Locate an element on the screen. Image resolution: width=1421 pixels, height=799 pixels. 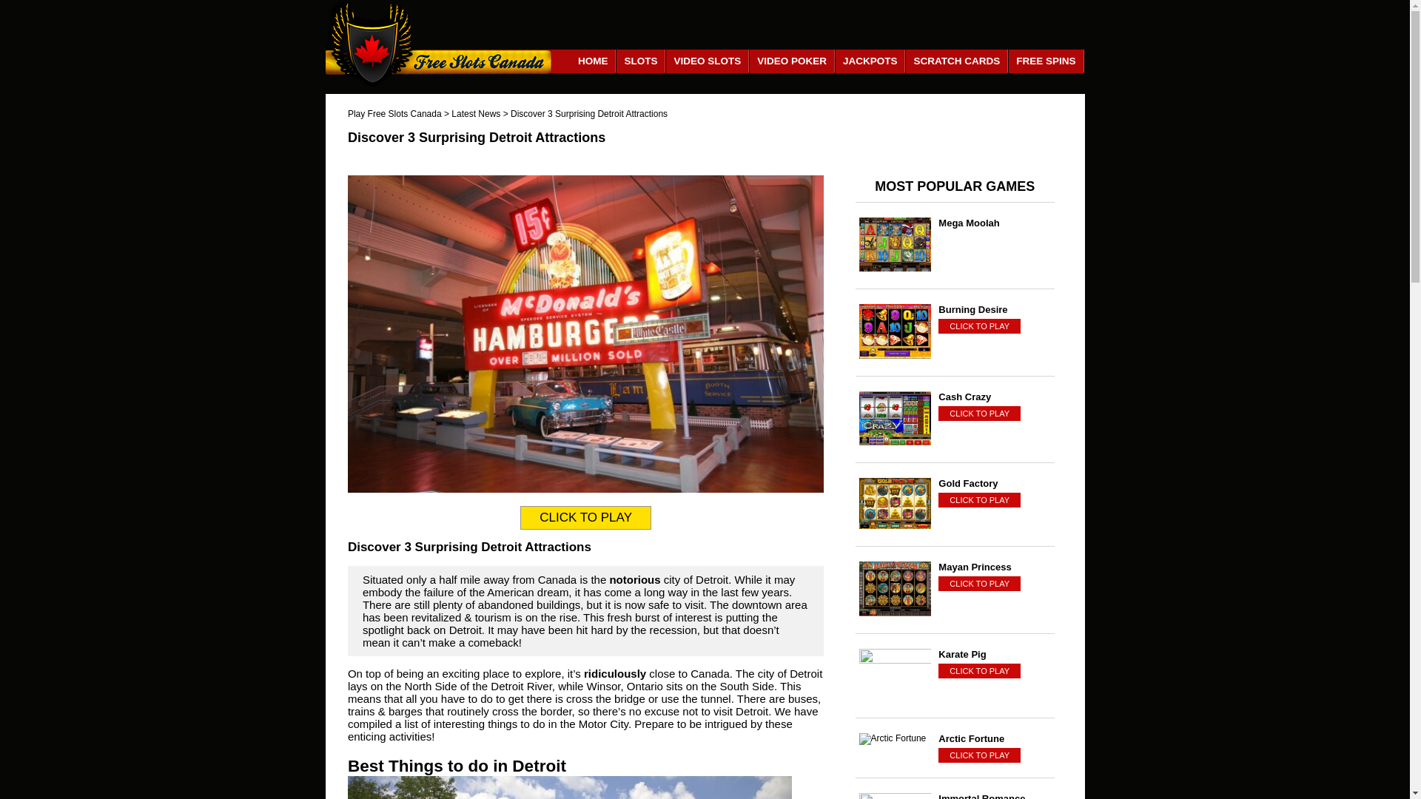
CLICK TO PLAY is located at coordinates (978, 413).